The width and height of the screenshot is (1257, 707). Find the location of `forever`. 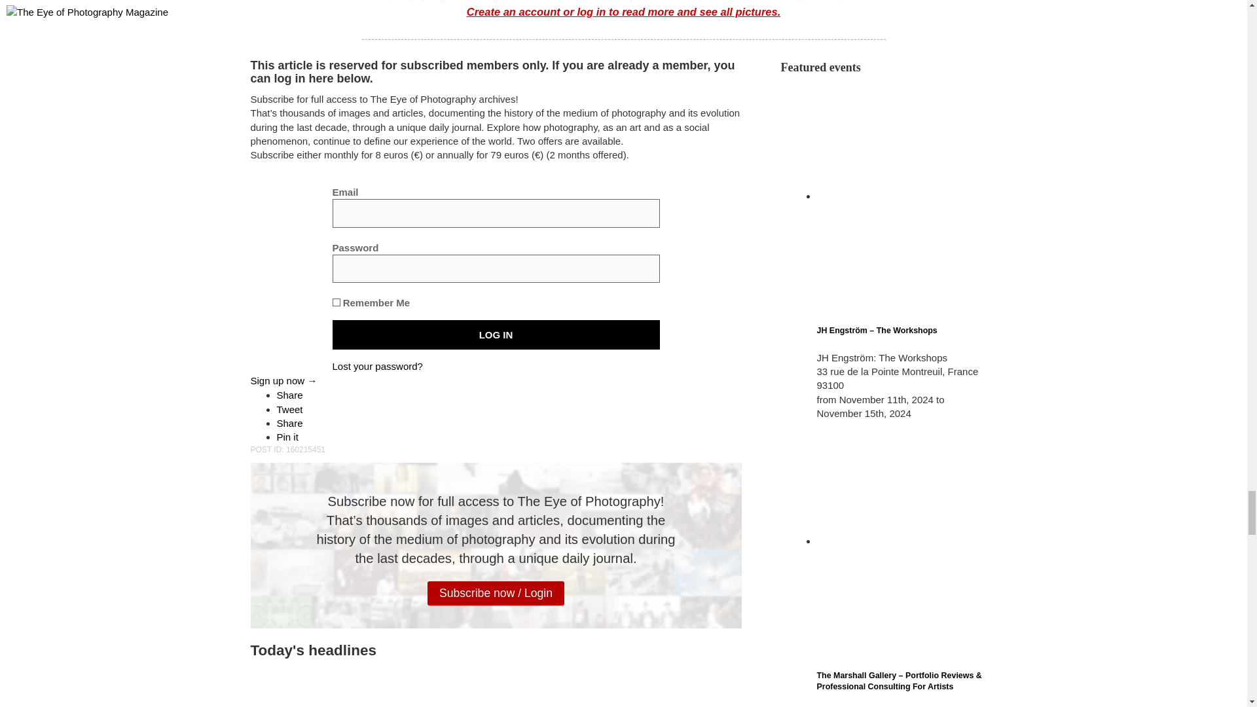

forever is located at coordinates (337, 302).